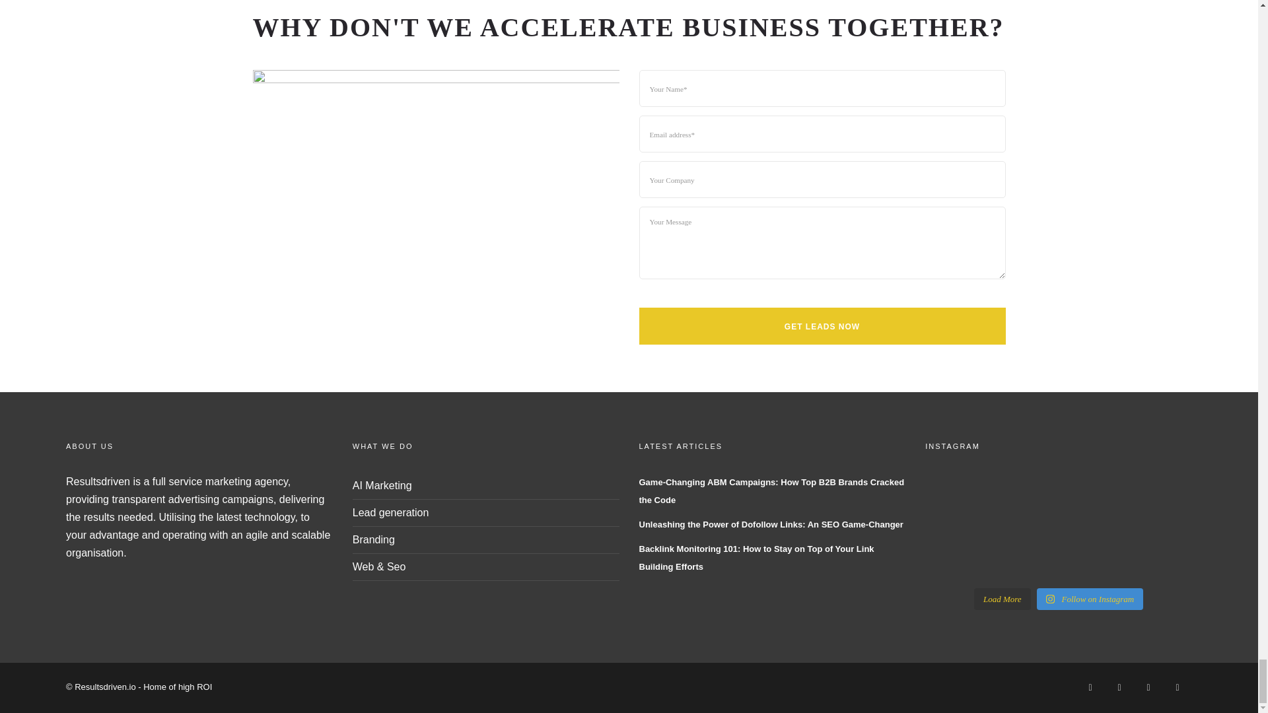 Image resolution: width=1268 pixels, height=713 pixels. Describe the element at coordinates (382, 485) in the screenshot. I see `AI Marketing` at that location.